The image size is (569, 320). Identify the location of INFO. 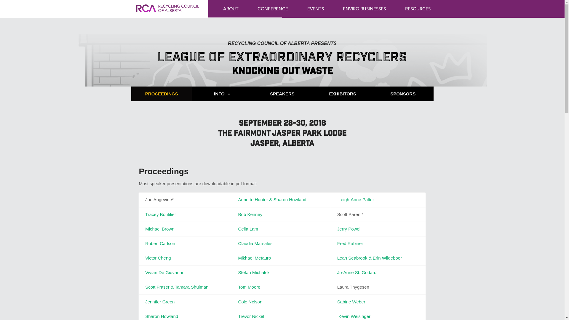
(222, 94).